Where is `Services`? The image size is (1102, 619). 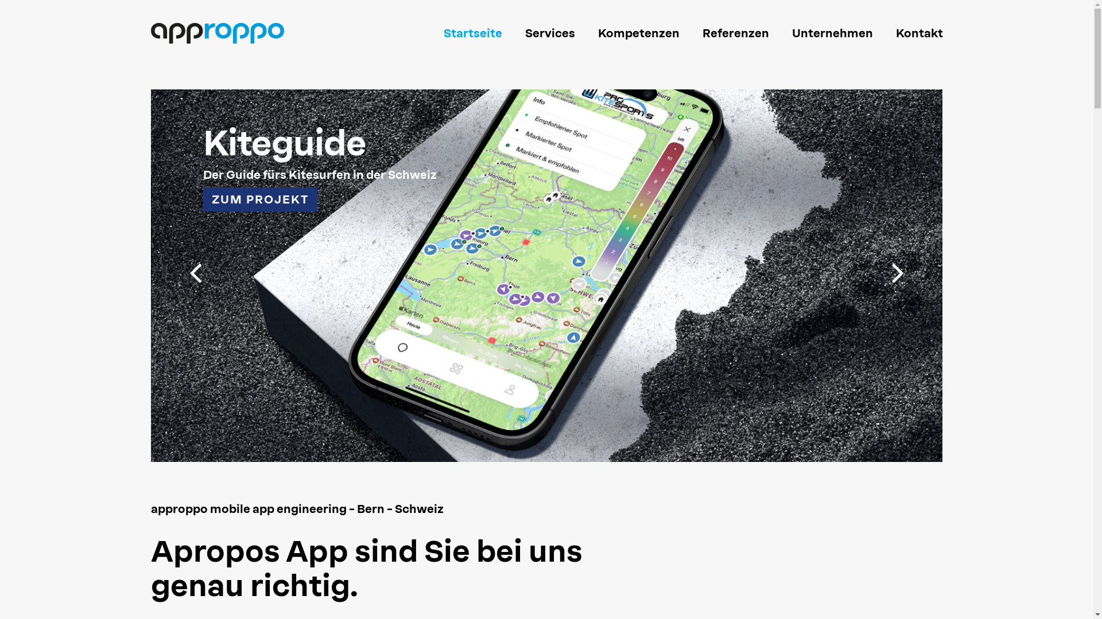
Services is located at coordinates (550, 33).